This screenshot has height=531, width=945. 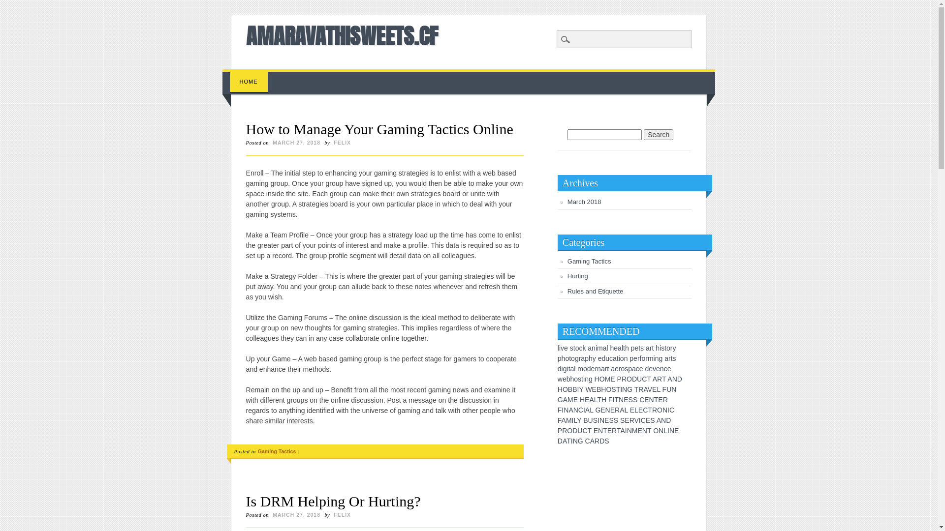 What do you see at coordinates (560, 431) in the screenshot?
I see `P` at bounding box center [560, 431].